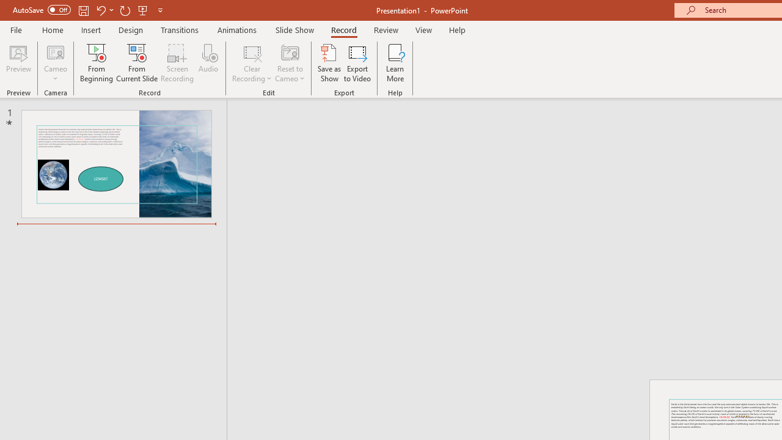 This screenshot has width=782, height=440. What do you see at coordinates (343, 29) in the screenshot?
I see `Record` at bounding box center [343, 29].